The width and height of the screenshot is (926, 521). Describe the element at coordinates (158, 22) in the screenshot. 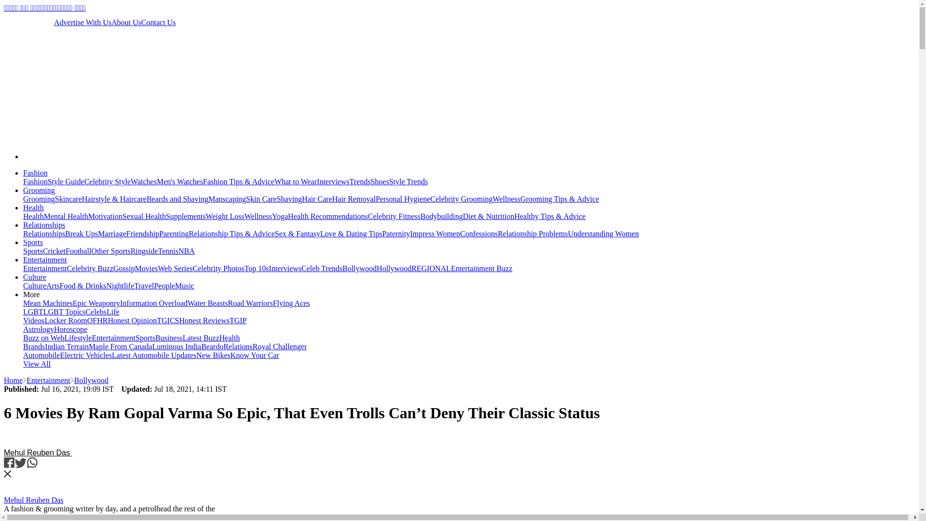

I see `Contact Us` at that location.